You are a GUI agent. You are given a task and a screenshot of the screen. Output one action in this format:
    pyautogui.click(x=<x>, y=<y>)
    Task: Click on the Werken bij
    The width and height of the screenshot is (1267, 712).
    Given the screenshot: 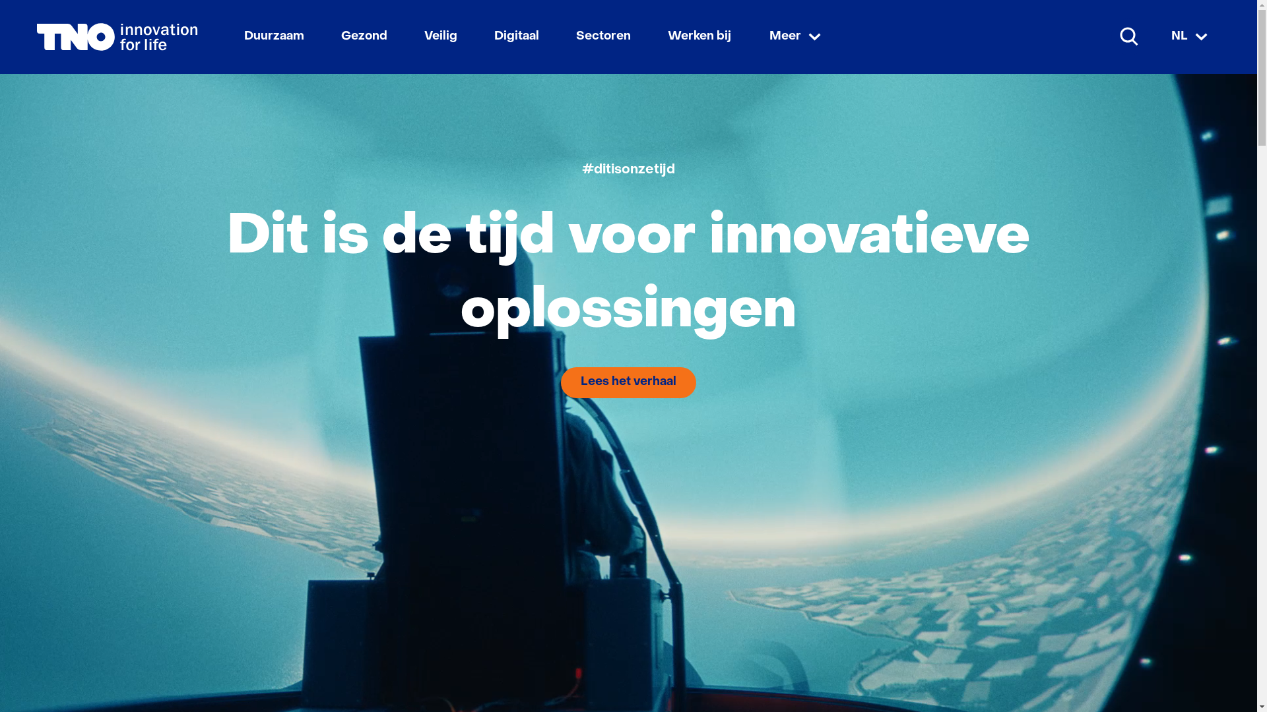 What is the action you would take?
    pyautogui.click(x=699, y=37)
    